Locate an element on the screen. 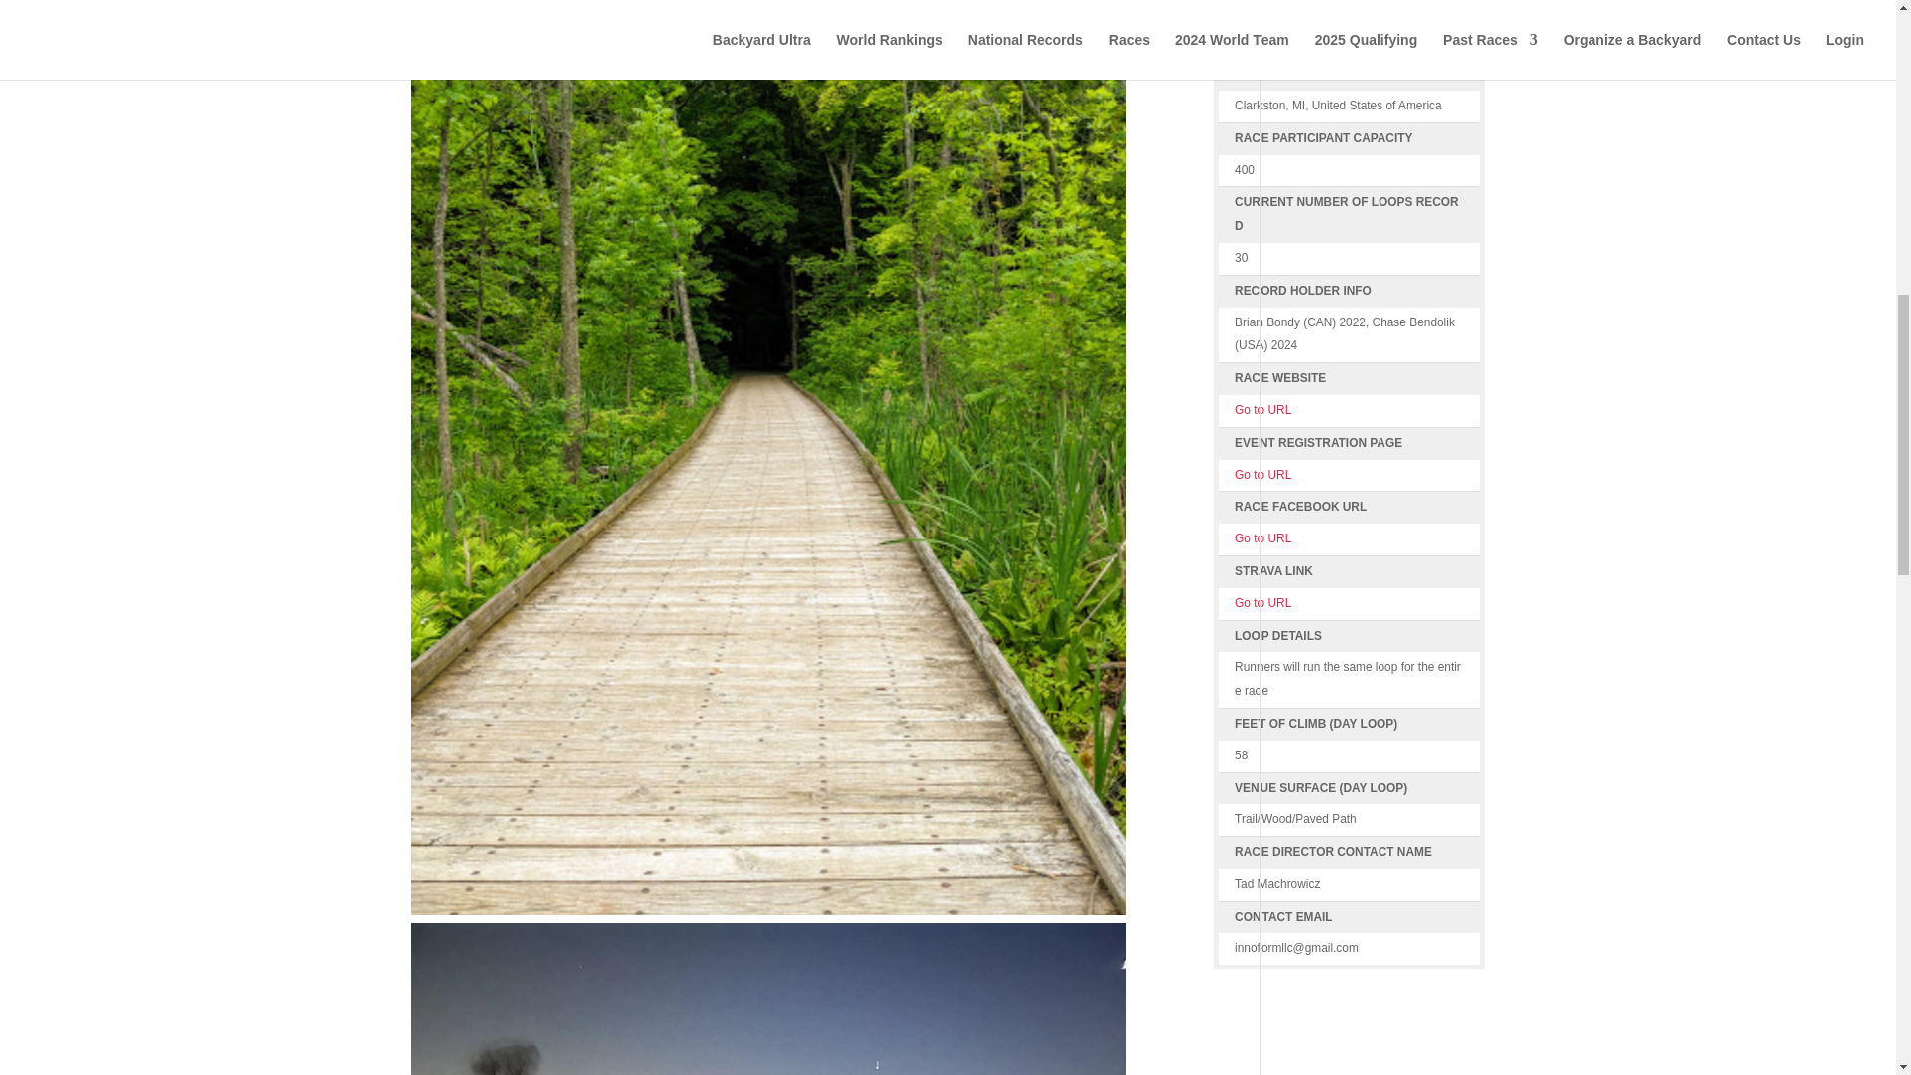 This screenshot has height=1075, width=1911. Go to URL is located at coordinates (1262, 474).